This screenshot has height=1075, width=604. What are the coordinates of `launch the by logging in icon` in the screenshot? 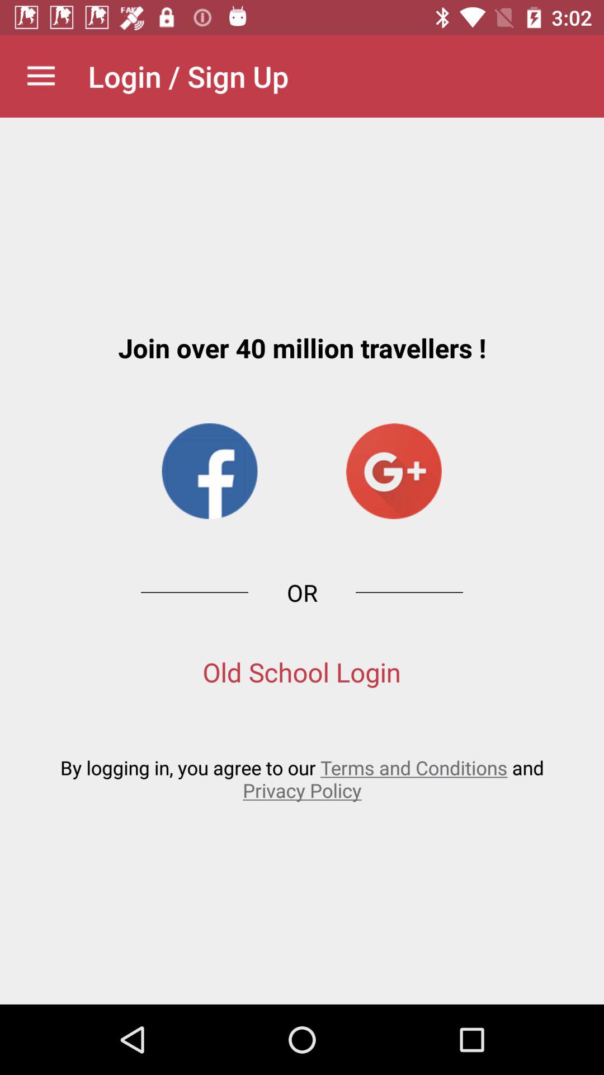 It's located at (302, 778).